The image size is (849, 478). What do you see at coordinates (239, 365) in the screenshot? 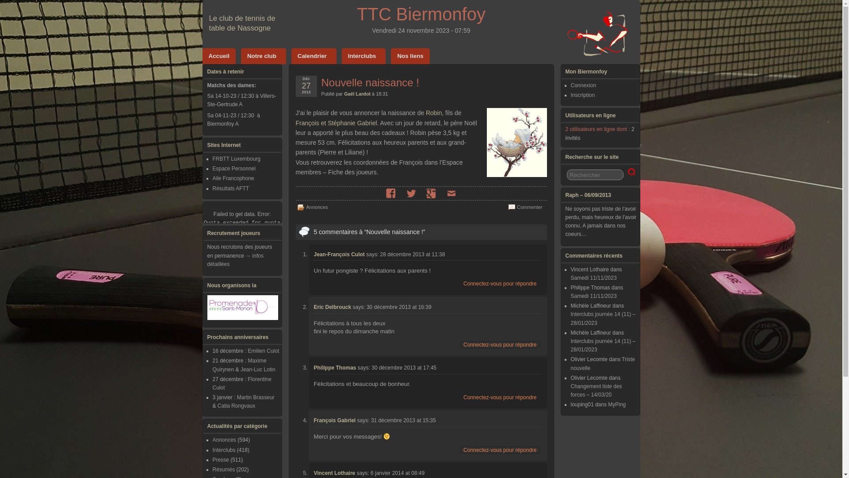
I see `Maxime Quirynen` at bounding box center [239, 365].